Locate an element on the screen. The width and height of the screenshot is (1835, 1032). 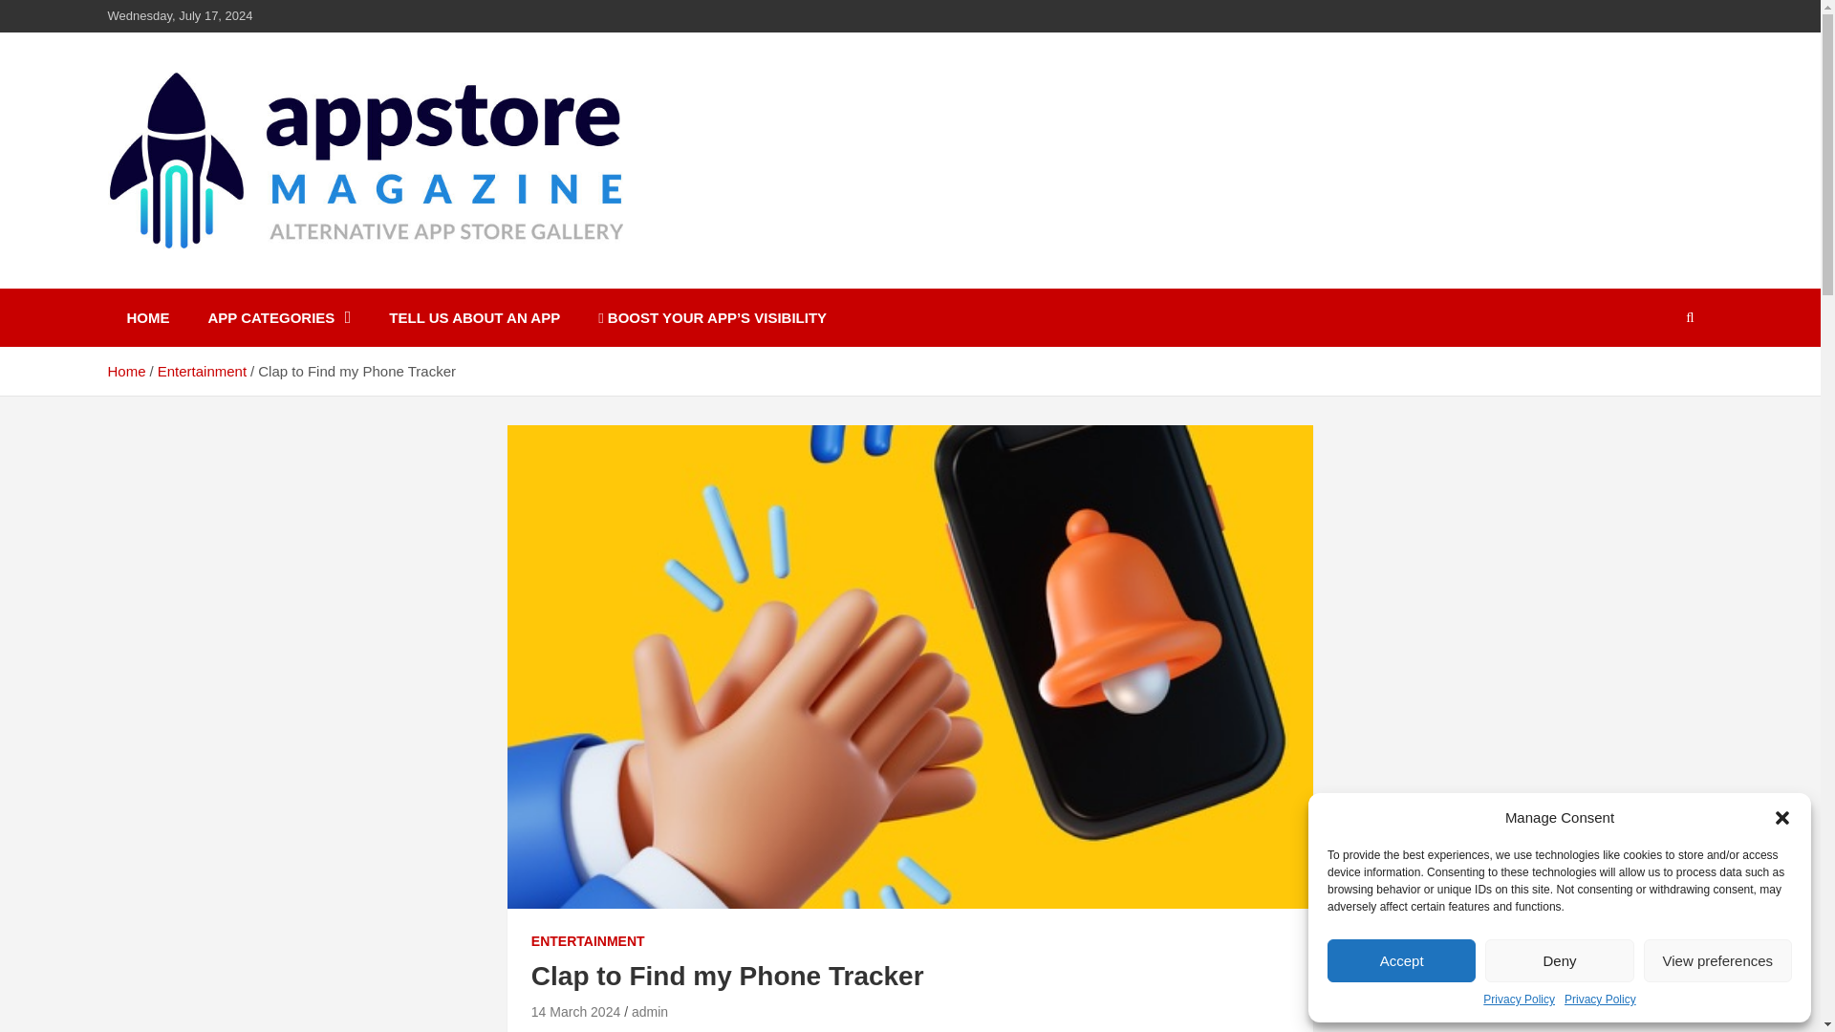
Clap to Find my Phone Tracker is located at coordinates (575, 1011).